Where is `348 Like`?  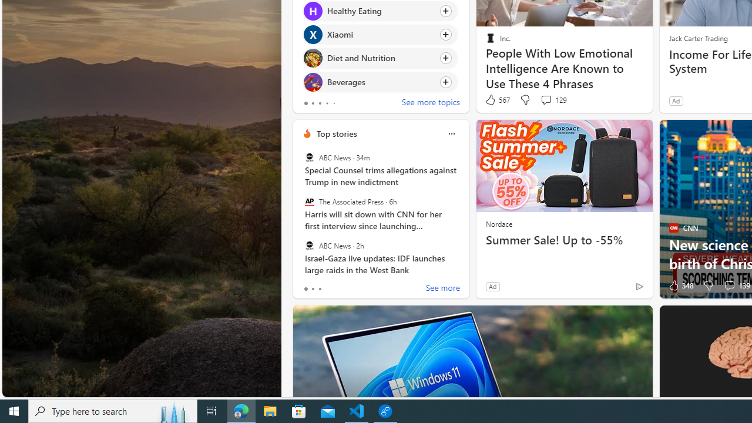
348 Like is located at coordinates (680, 286).